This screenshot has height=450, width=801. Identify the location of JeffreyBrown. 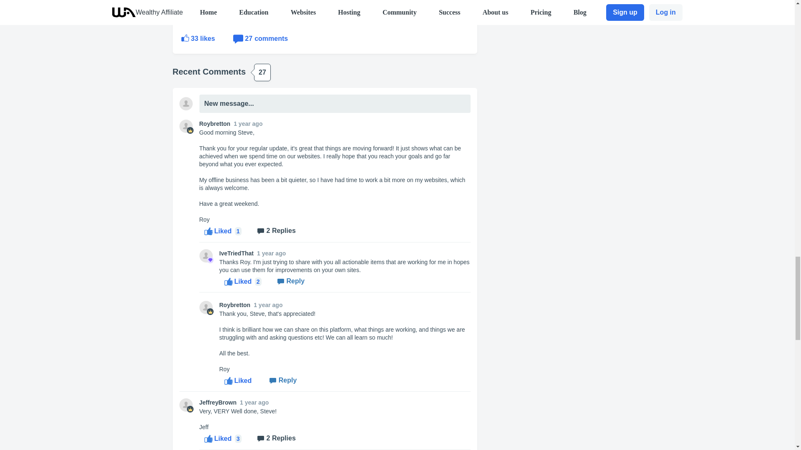
(218, 402).